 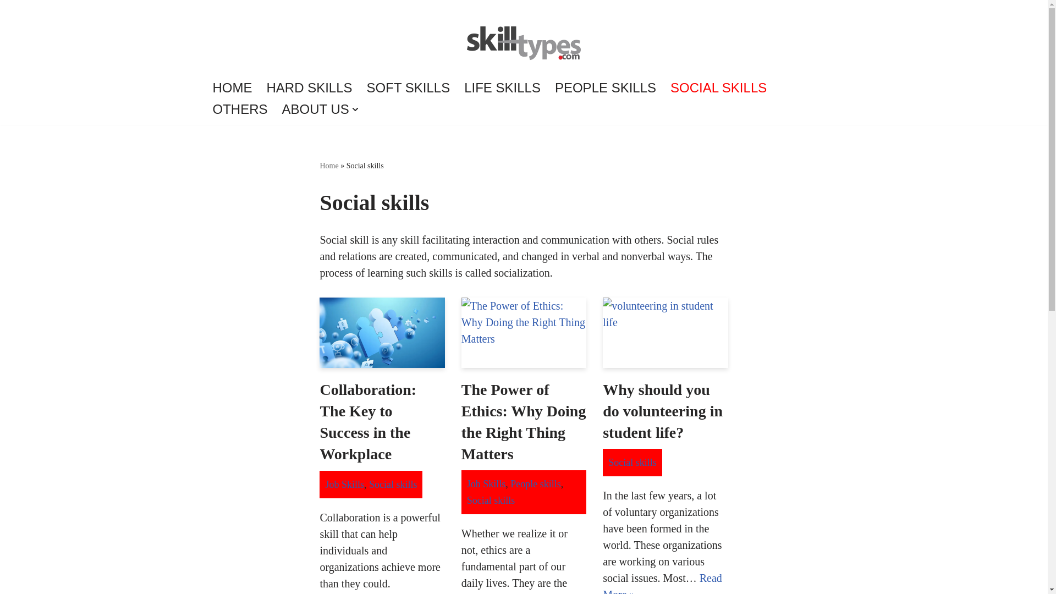 I want to click on Home, so click(x=329, y=165).